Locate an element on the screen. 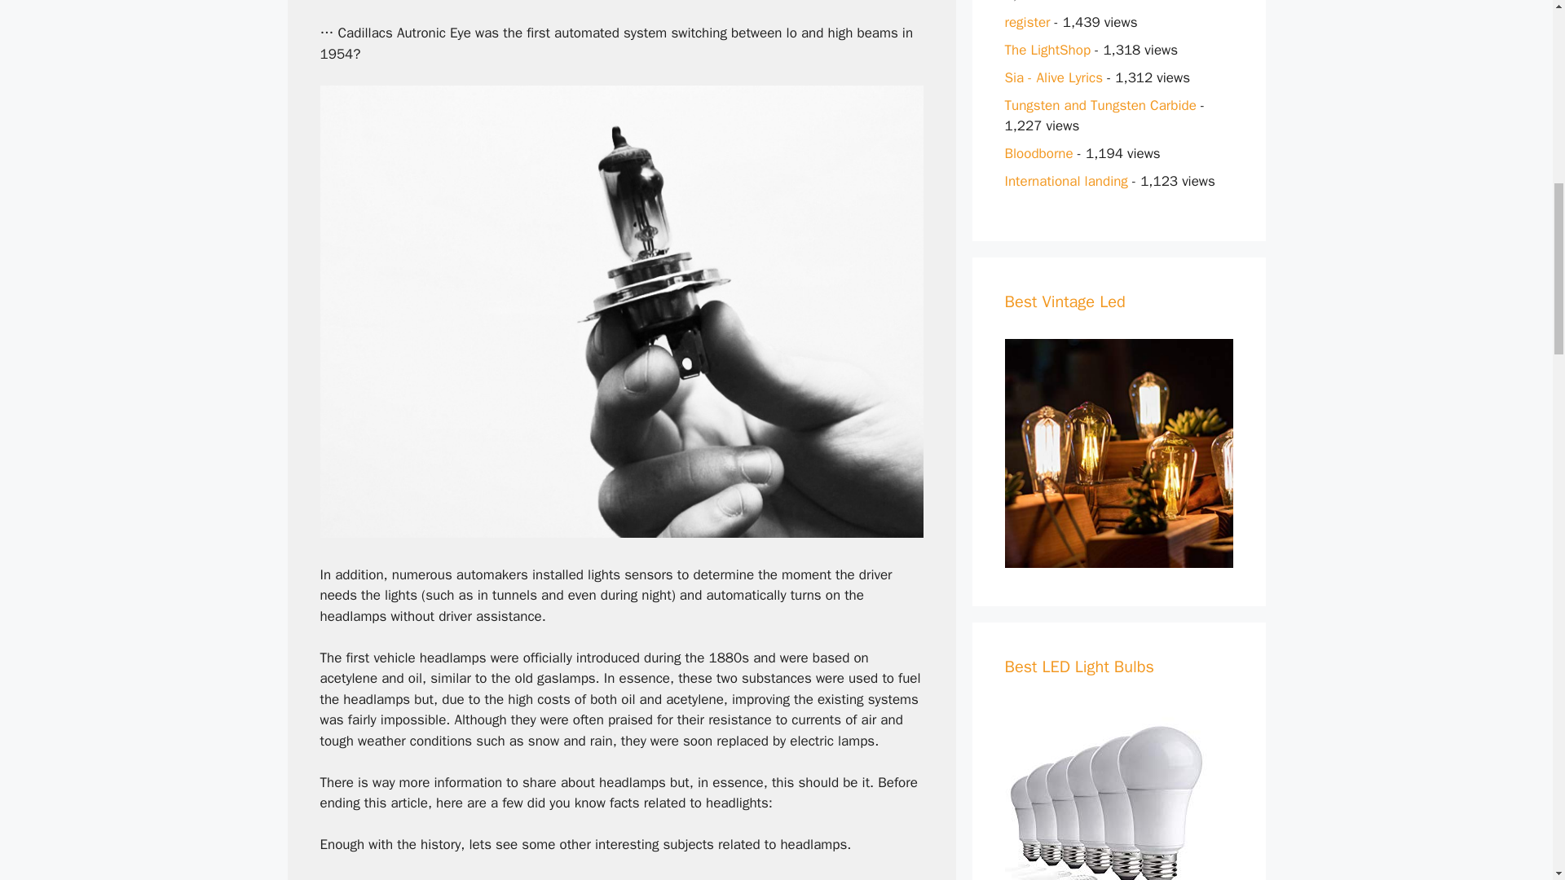 The width and height of the screenshot is (1565, 880). Tungsten and Tungsten Carbide is located at coordinates (1100, 104).